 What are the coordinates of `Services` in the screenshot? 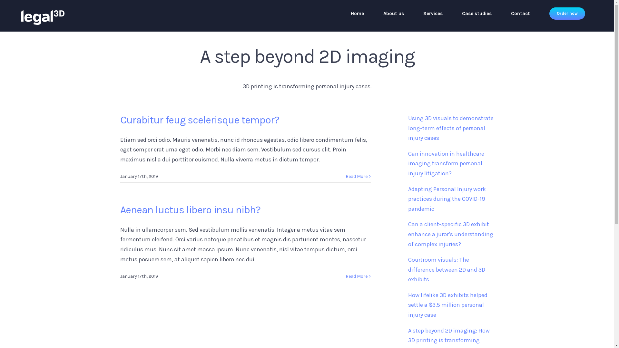 It's located at (433, 14).